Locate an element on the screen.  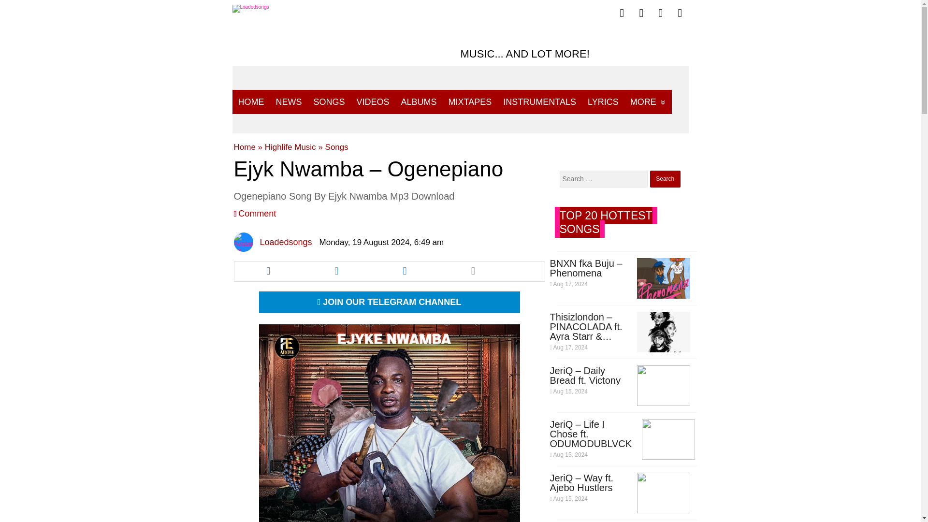
SONGS is located at coordinates (329, 101).